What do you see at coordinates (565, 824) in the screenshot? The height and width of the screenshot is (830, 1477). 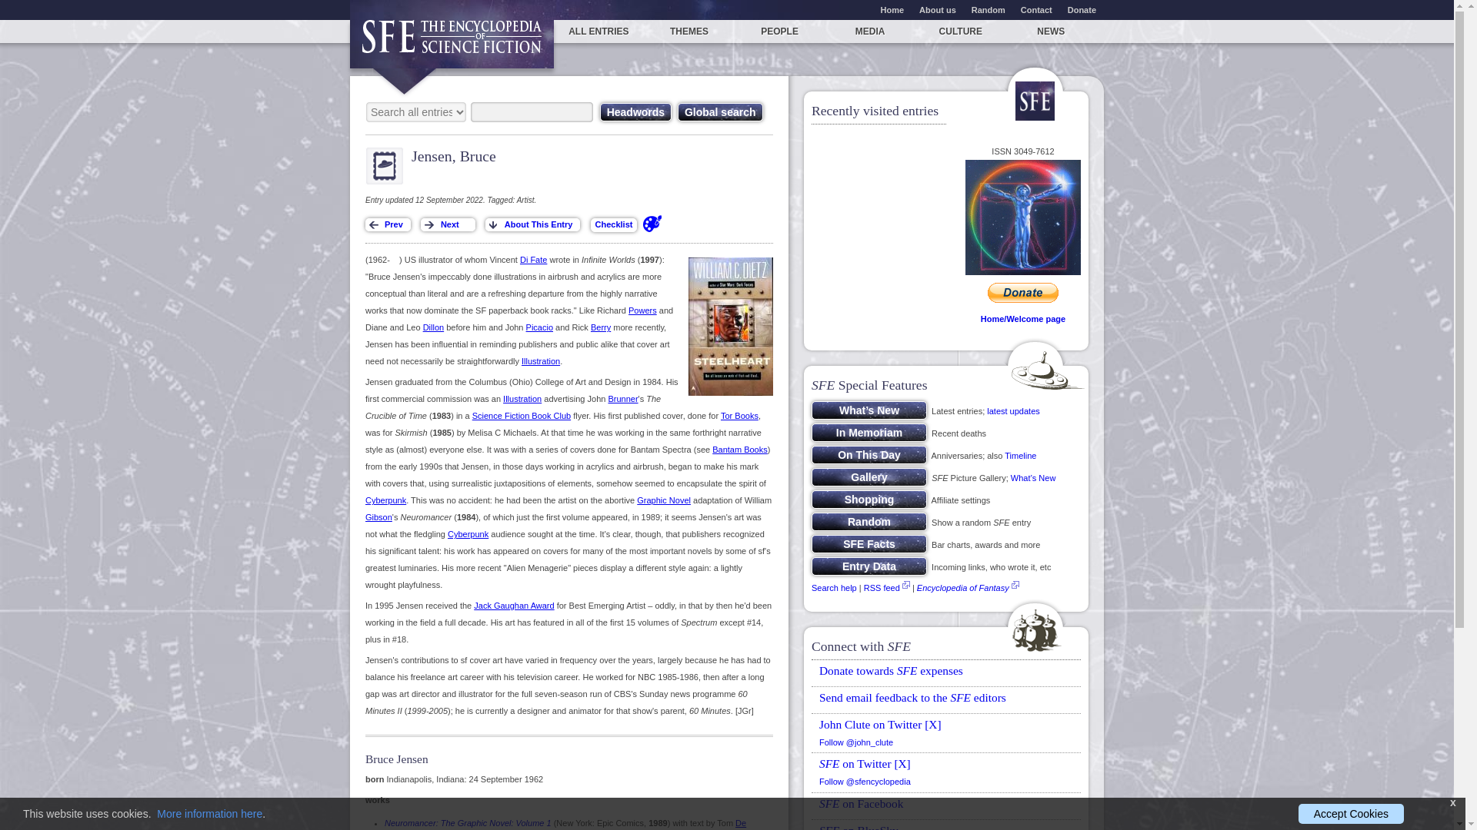 I see `De Haven` at bounding box center [565, 824].